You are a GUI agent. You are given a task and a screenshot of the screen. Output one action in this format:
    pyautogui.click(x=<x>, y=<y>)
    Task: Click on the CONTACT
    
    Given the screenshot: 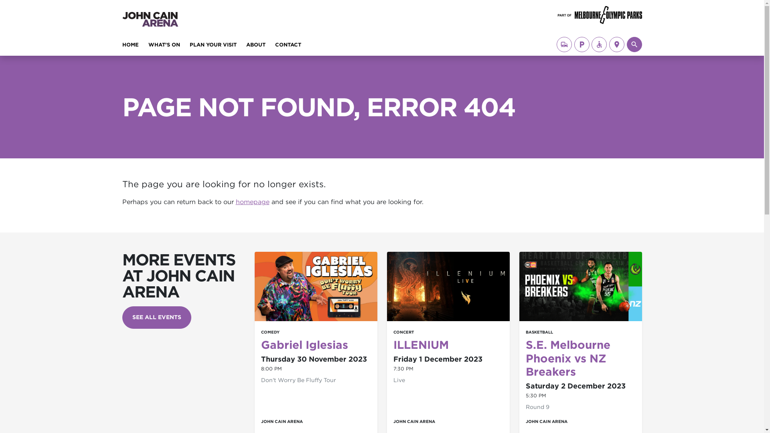 What is the action you would take?
    pyautogui.click(x=288, y=47)
    